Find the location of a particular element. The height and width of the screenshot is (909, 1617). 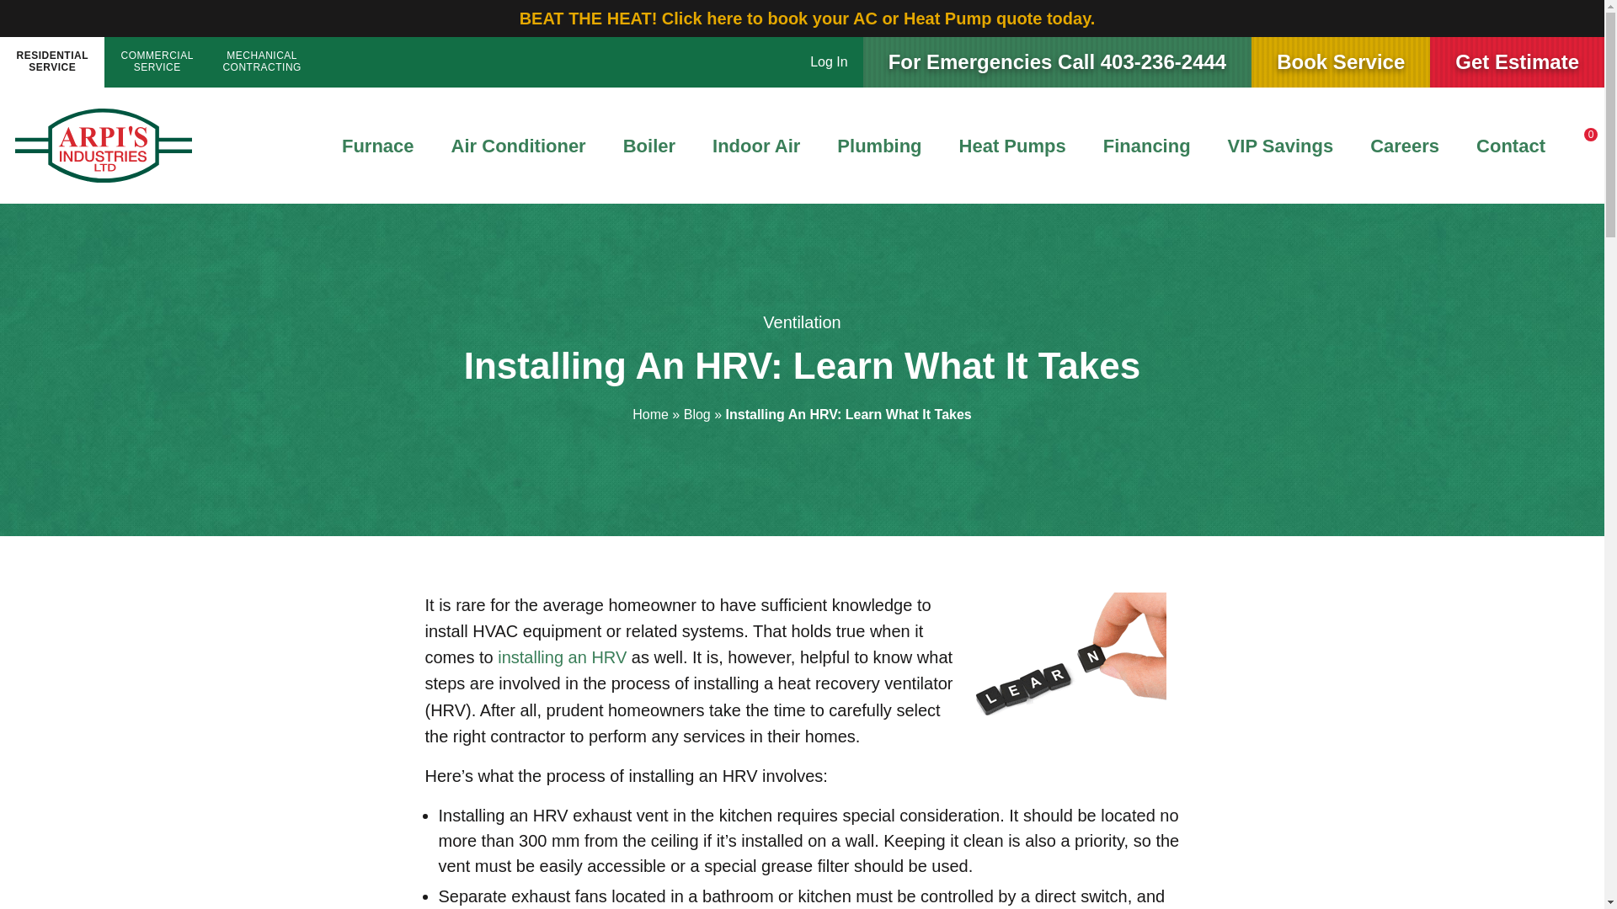

VIP Savings is located at coordinates (878, 146).